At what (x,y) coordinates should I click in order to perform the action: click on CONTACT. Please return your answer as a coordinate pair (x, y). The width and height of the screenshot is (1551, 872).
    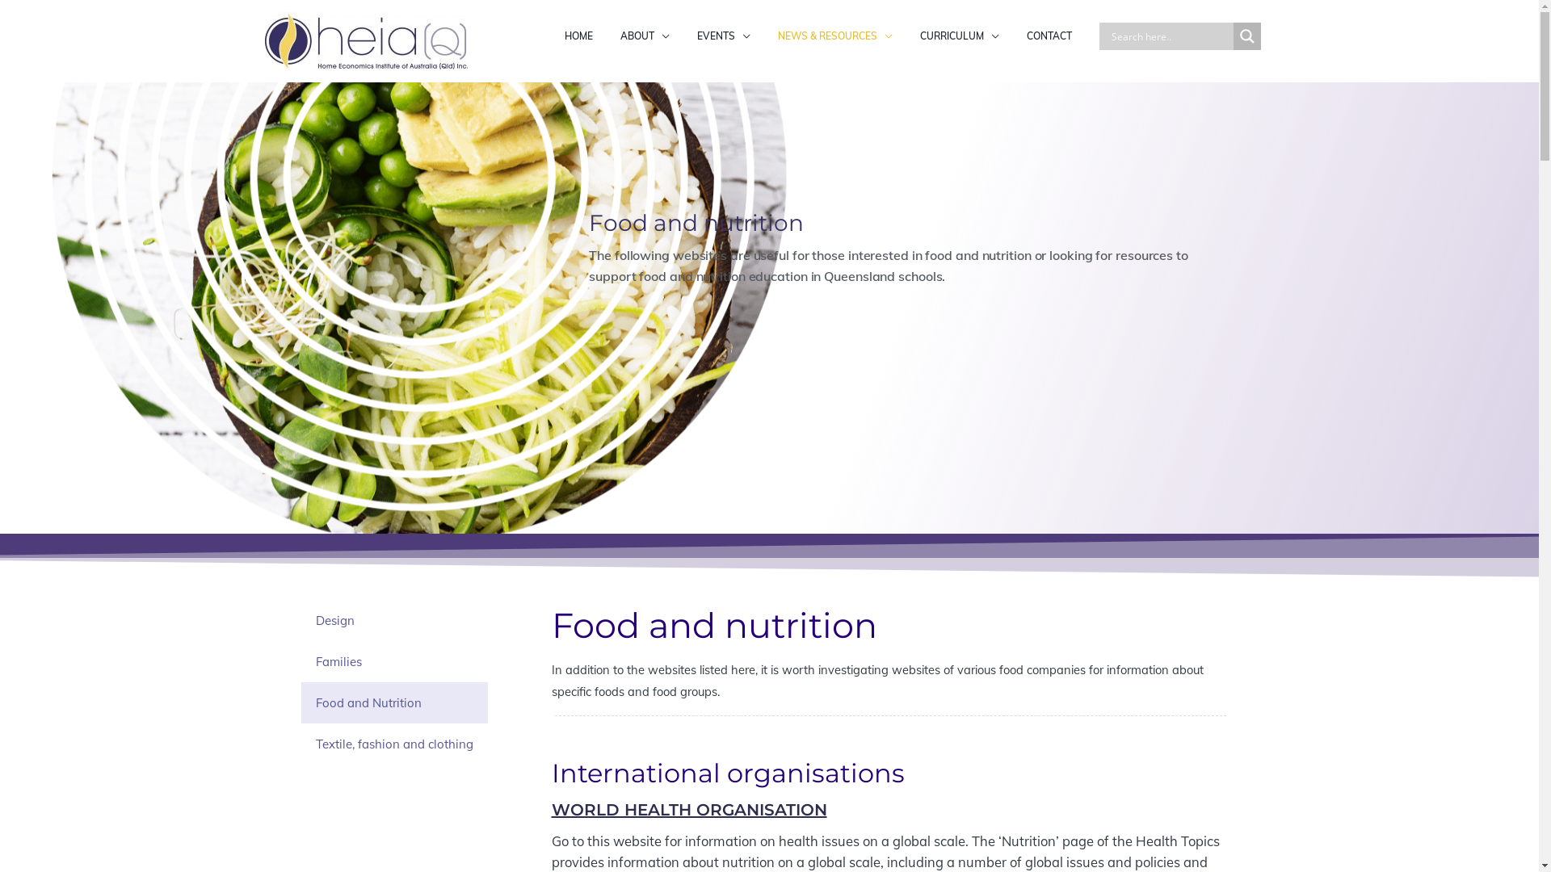
    Looking at the image, I should click on (1049, 36).